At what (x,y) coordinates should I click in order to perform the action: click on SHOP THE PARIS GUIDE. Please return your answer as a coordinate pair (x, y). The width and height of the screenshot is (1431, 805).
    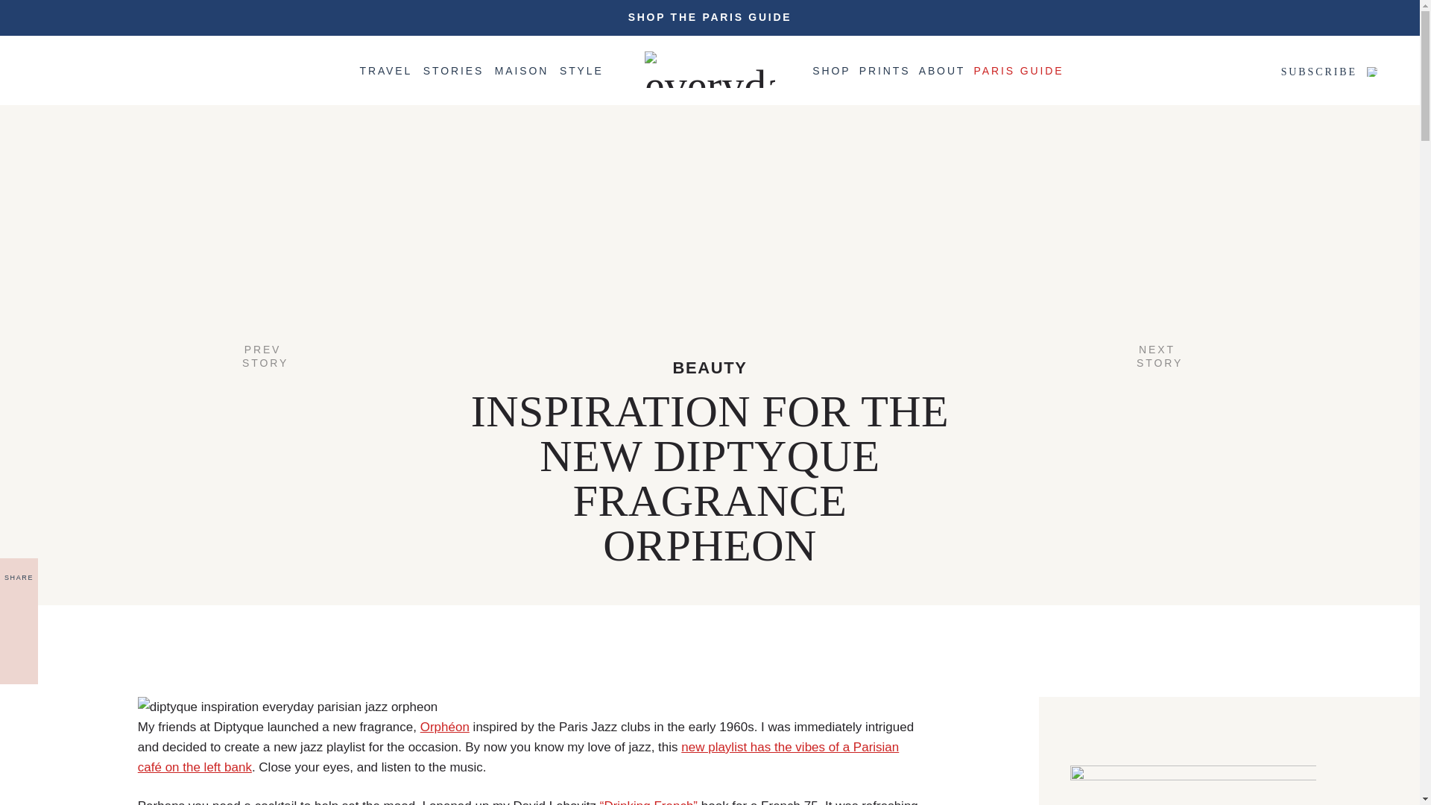
    Looking at the image, I should click on (385, 78).